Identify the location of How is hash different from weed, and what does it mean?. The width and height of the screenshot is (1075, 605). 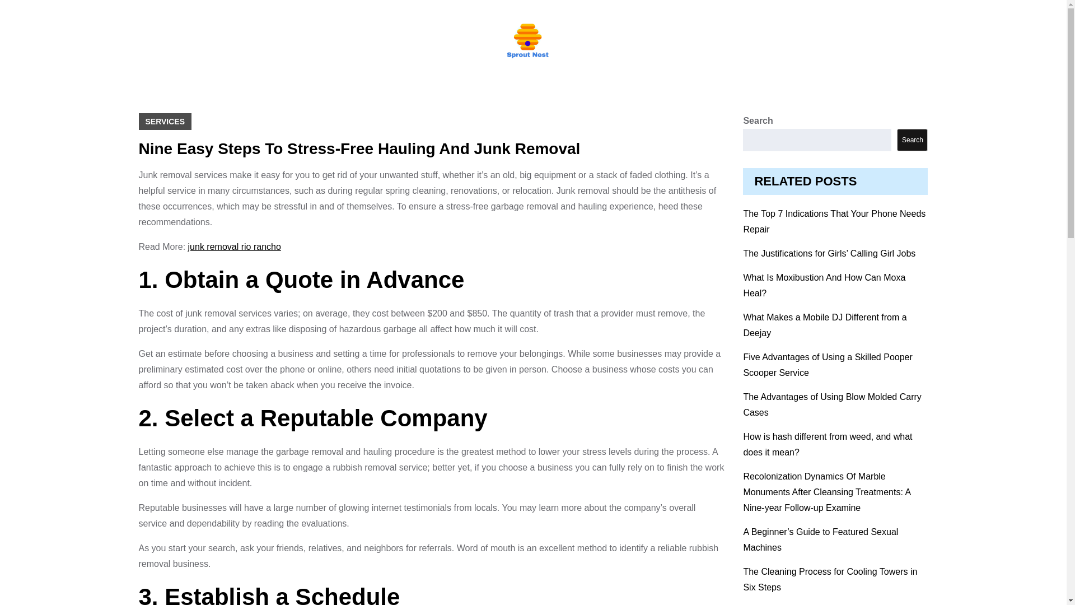
(827, 445).